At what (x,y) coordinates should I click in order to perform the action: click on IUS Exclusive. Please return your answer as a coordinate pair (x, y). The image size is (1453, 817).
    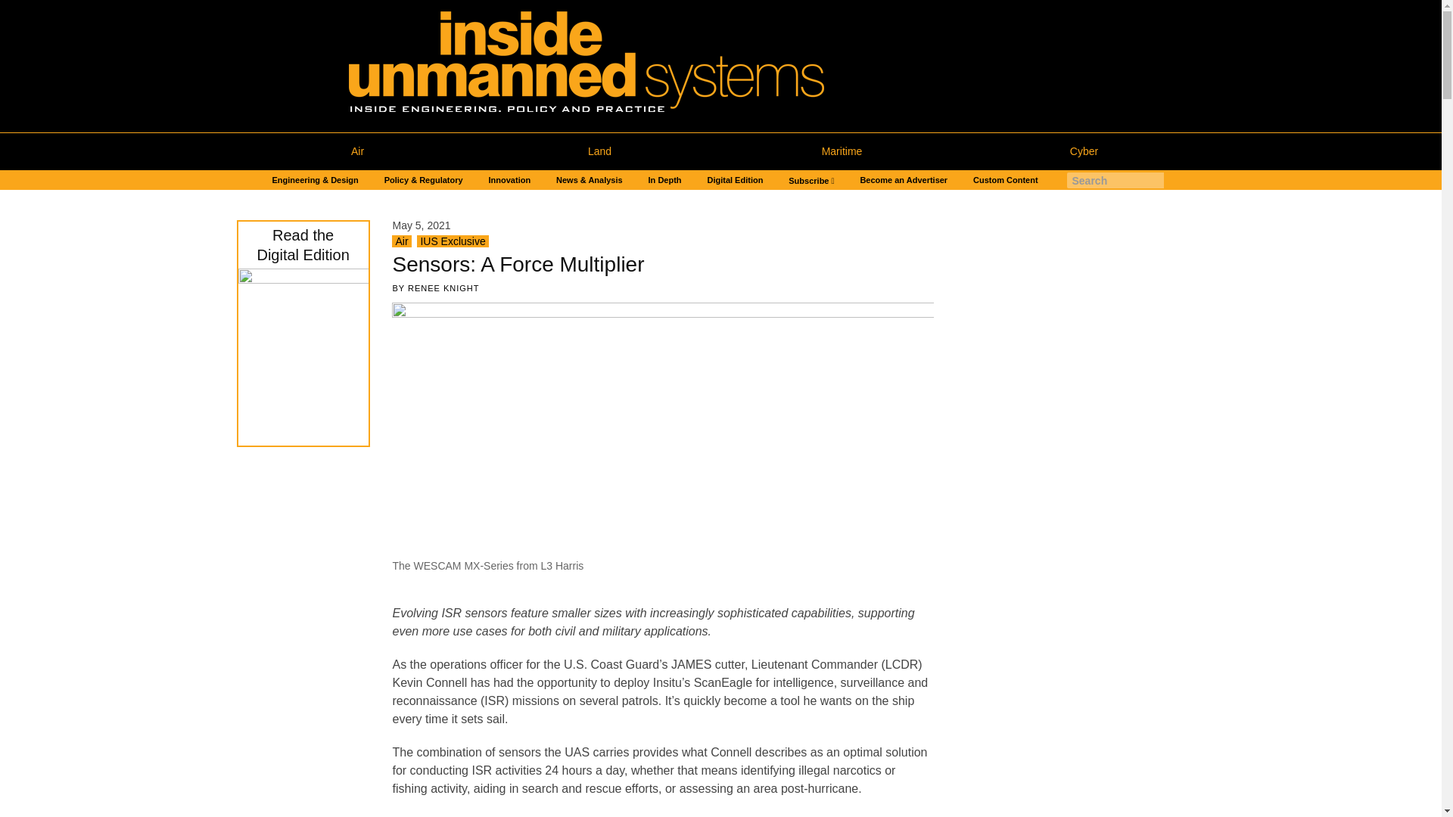
    Looking at the image, I should click on (453, 241).